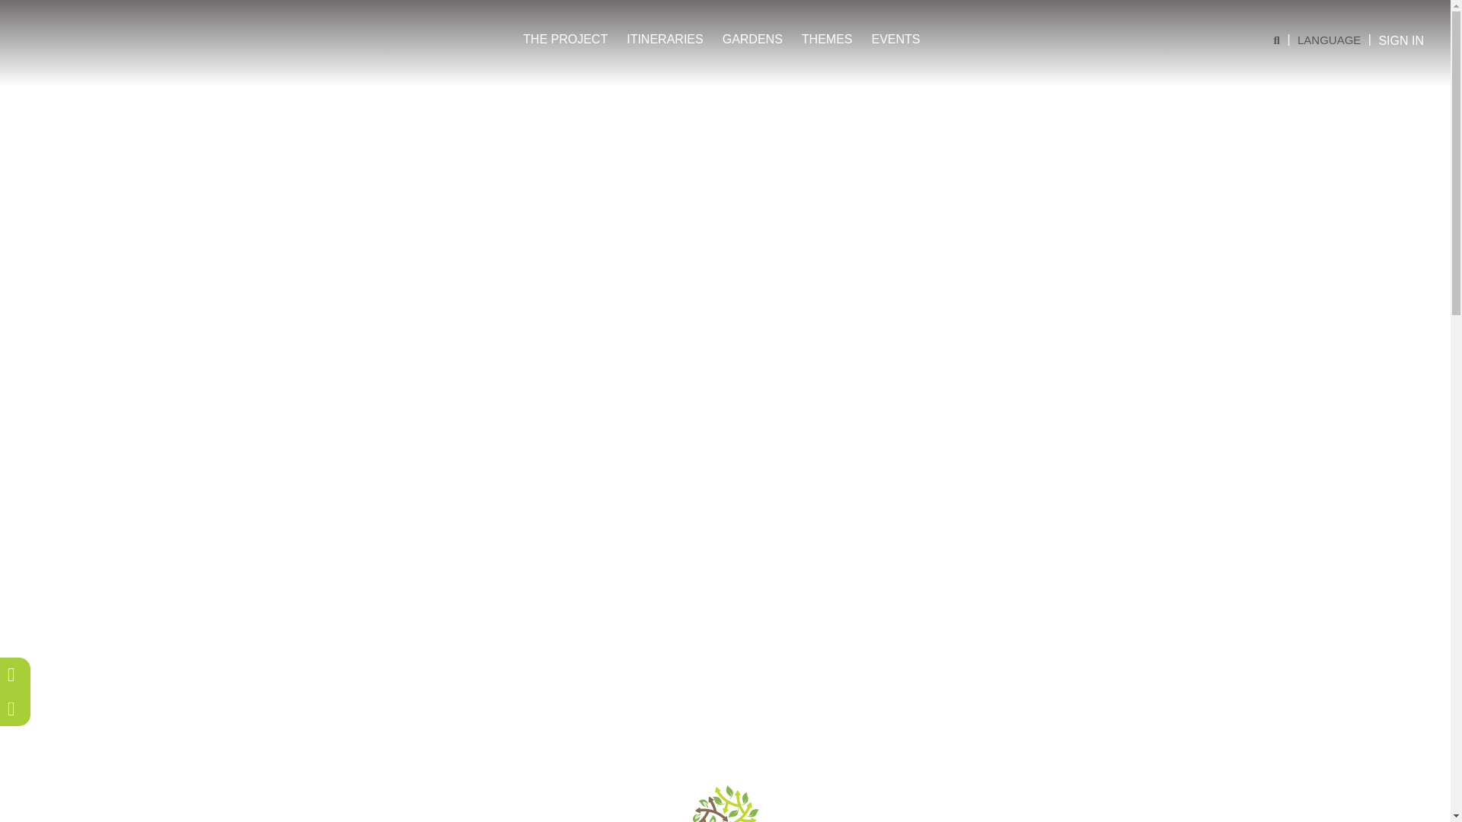  I want to click on ITINERARIES, so click(665, 38).